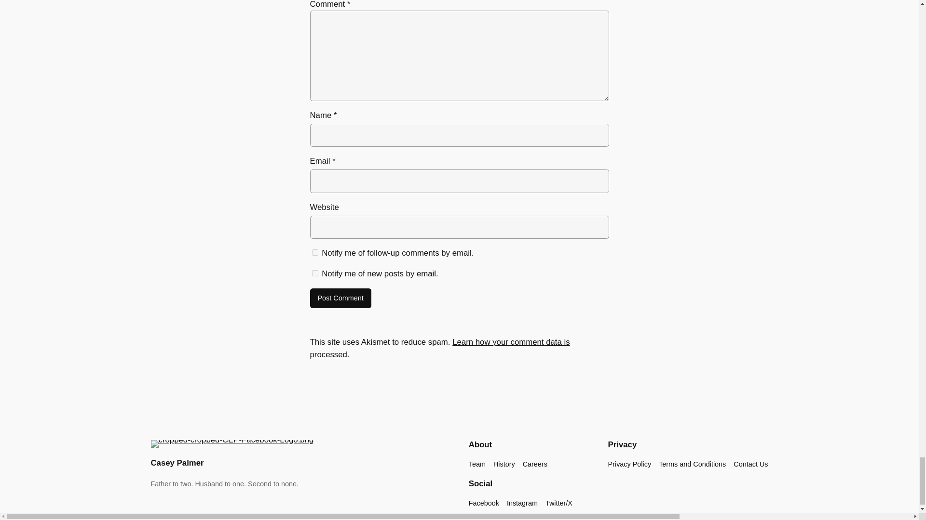 Image resolution: width=926 pixels, height=520 pixels. I want to click on subscribe, so click(314, 252).